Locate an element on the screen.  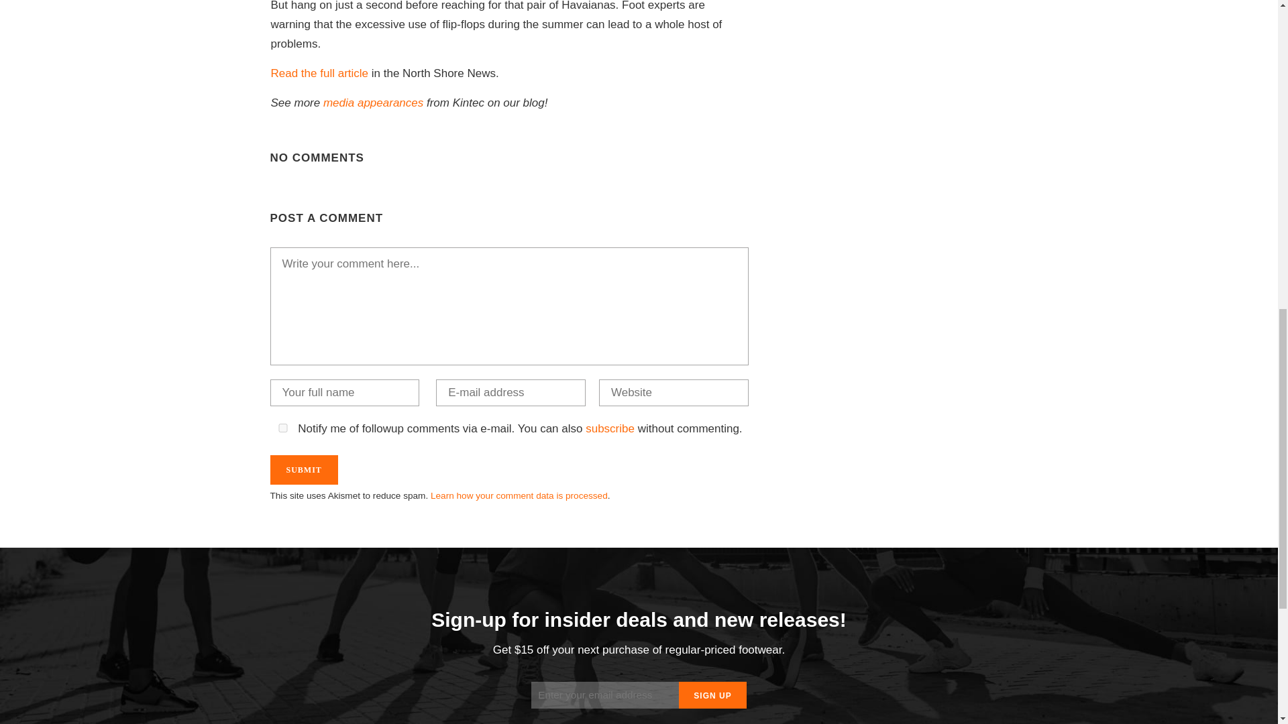
subscribe is located at coordinates (610, 428).